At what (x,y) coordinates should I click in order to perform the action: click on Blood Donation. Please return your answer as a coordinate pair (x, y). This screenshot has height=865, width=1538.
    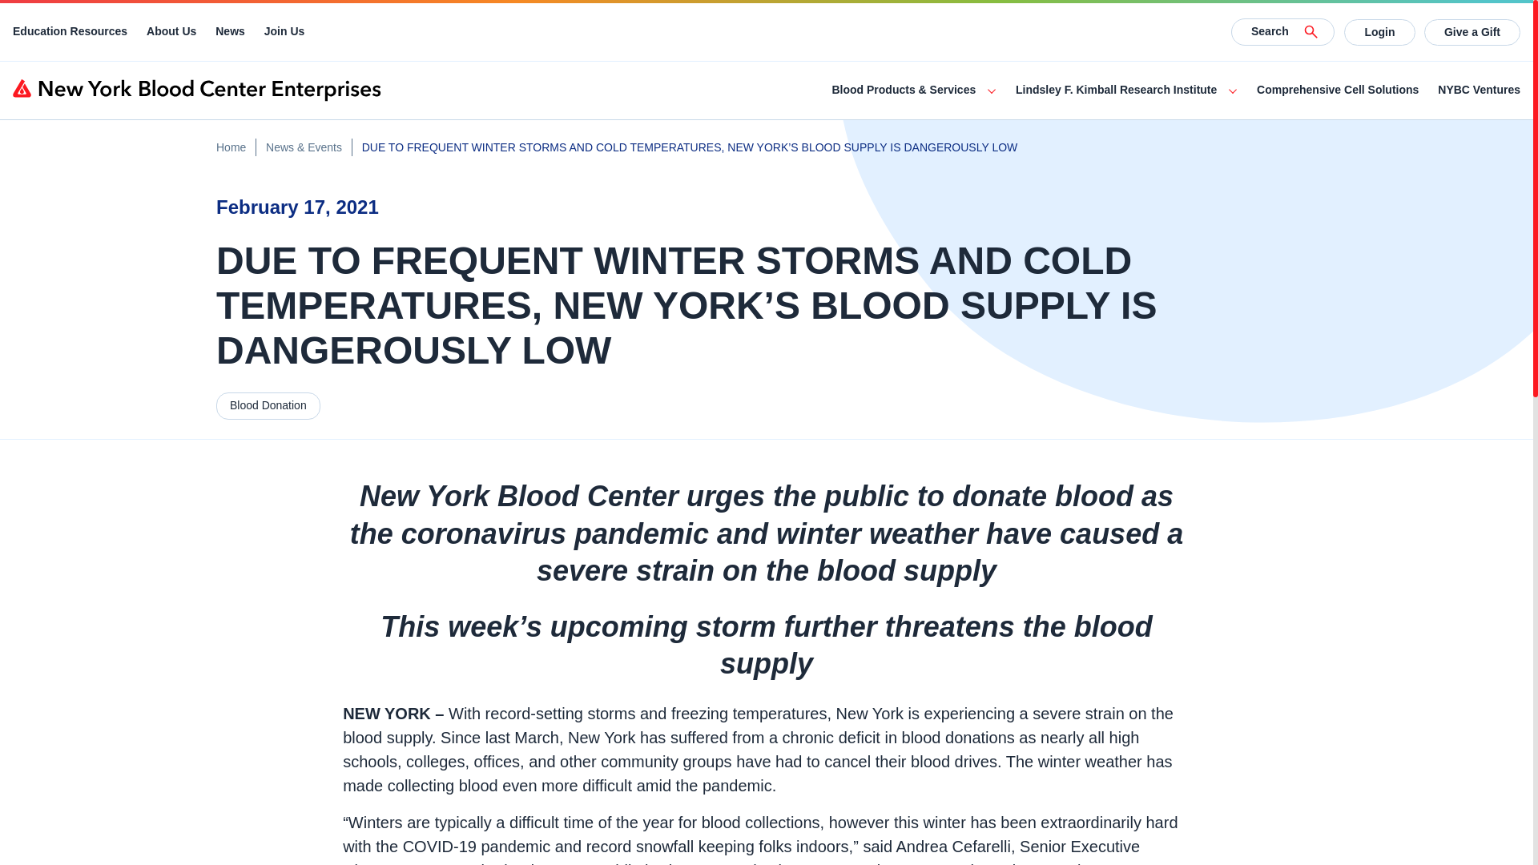
    Looking at the image, I should click on (268, 405).